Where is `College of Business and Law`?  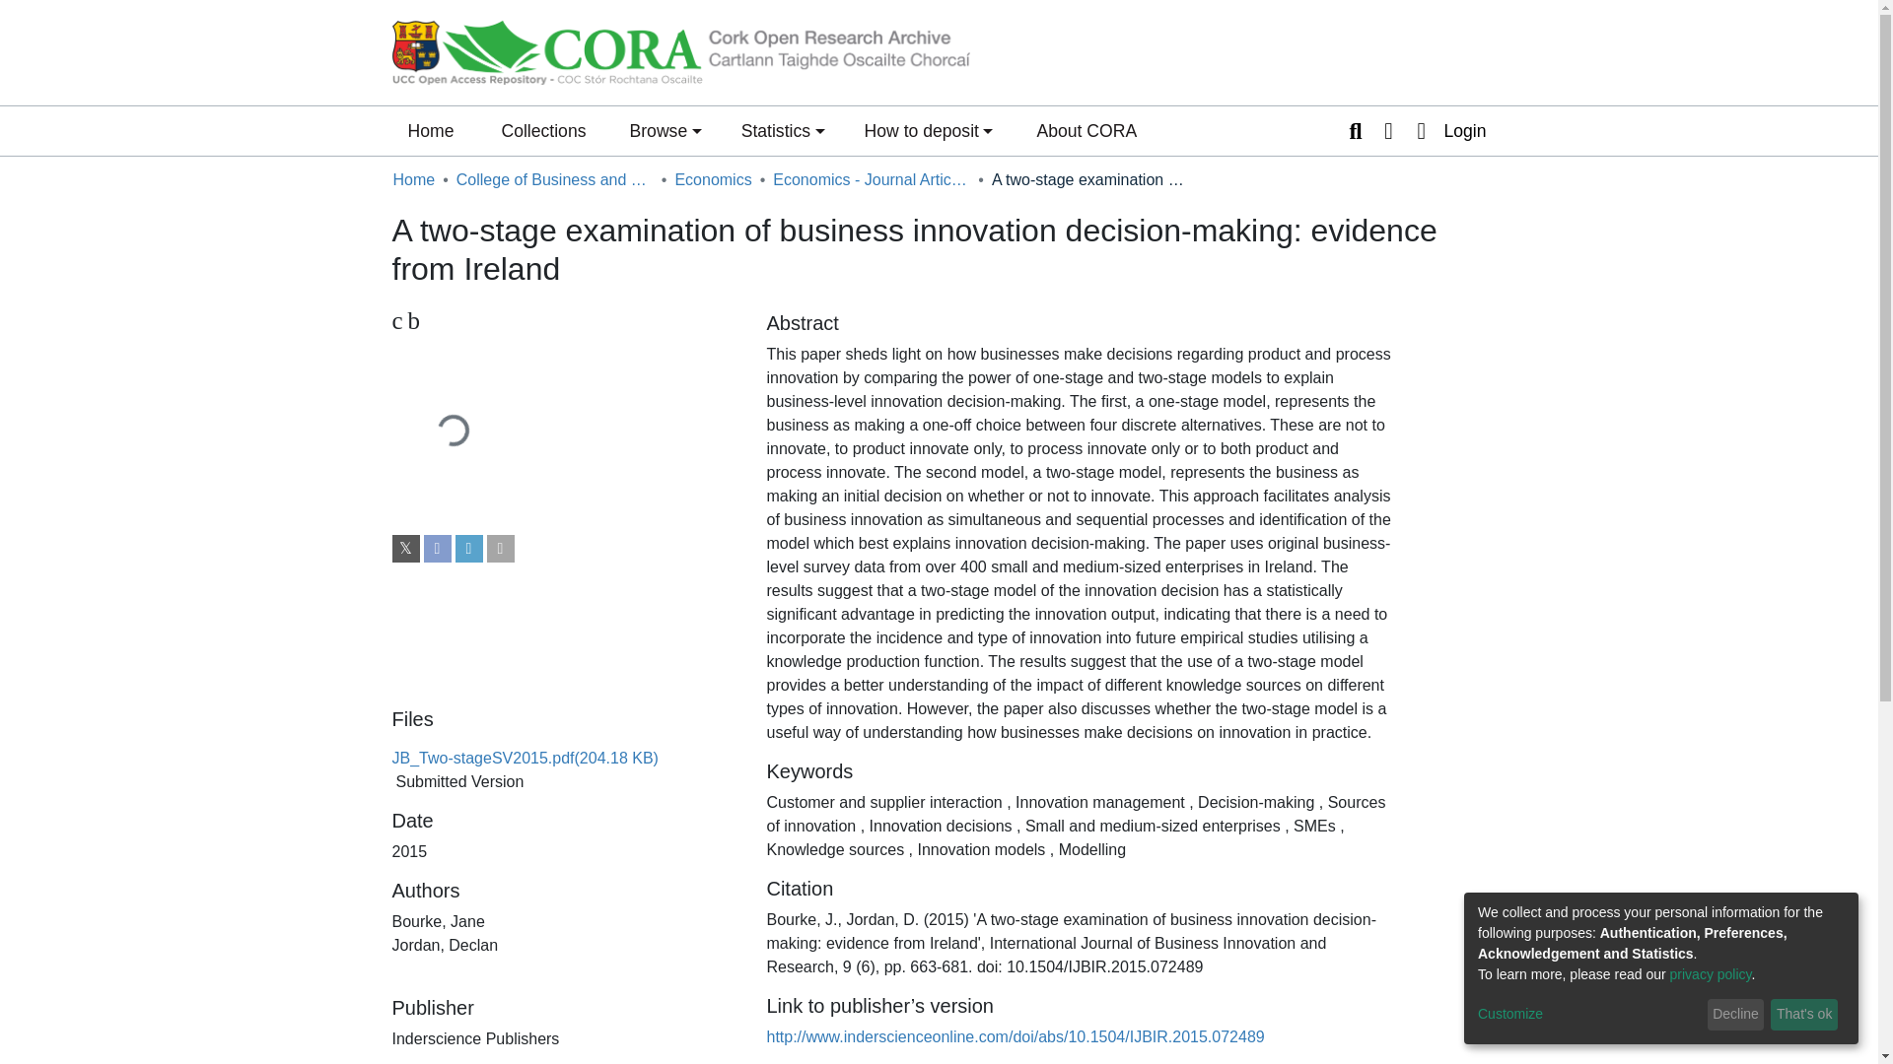
College of Business and Law is located at coordinates (554, 179).